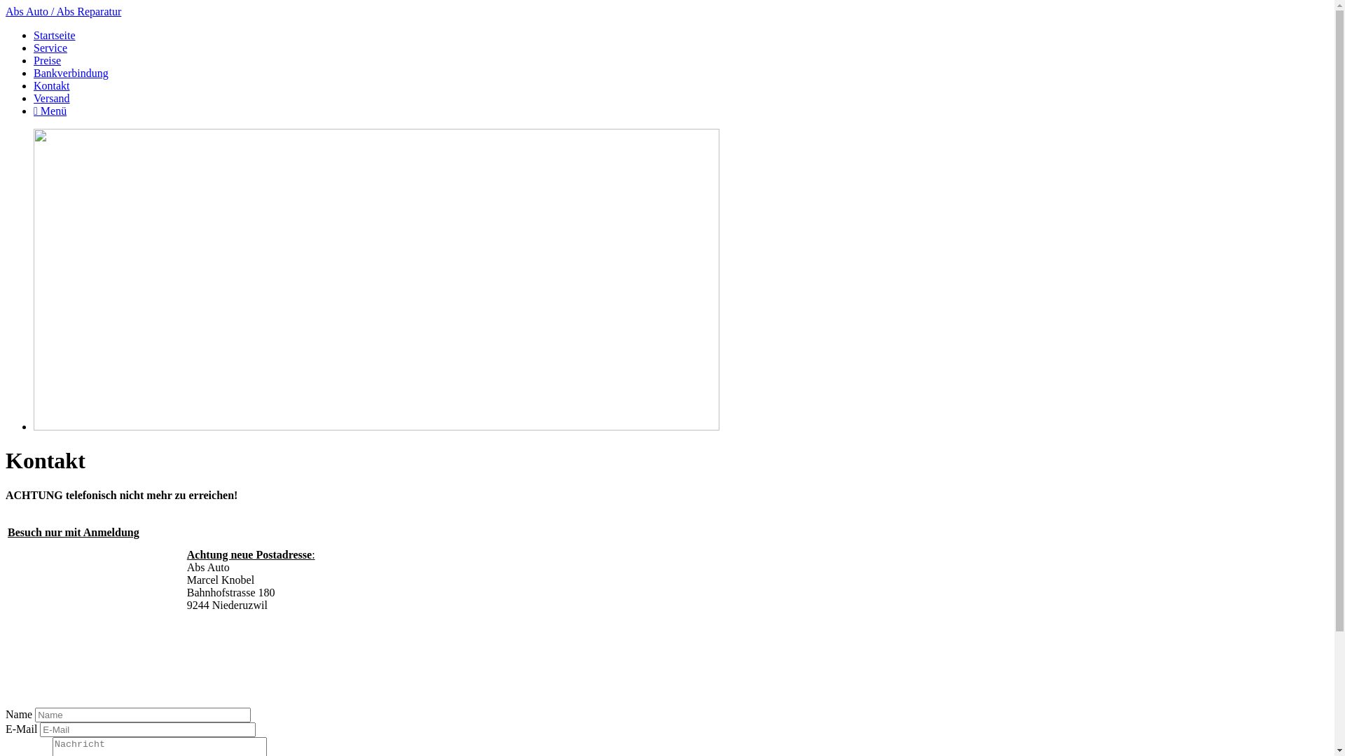 The width and height of the screenshot is (1345, 756). I want to click on Preise, so click(48, 60).